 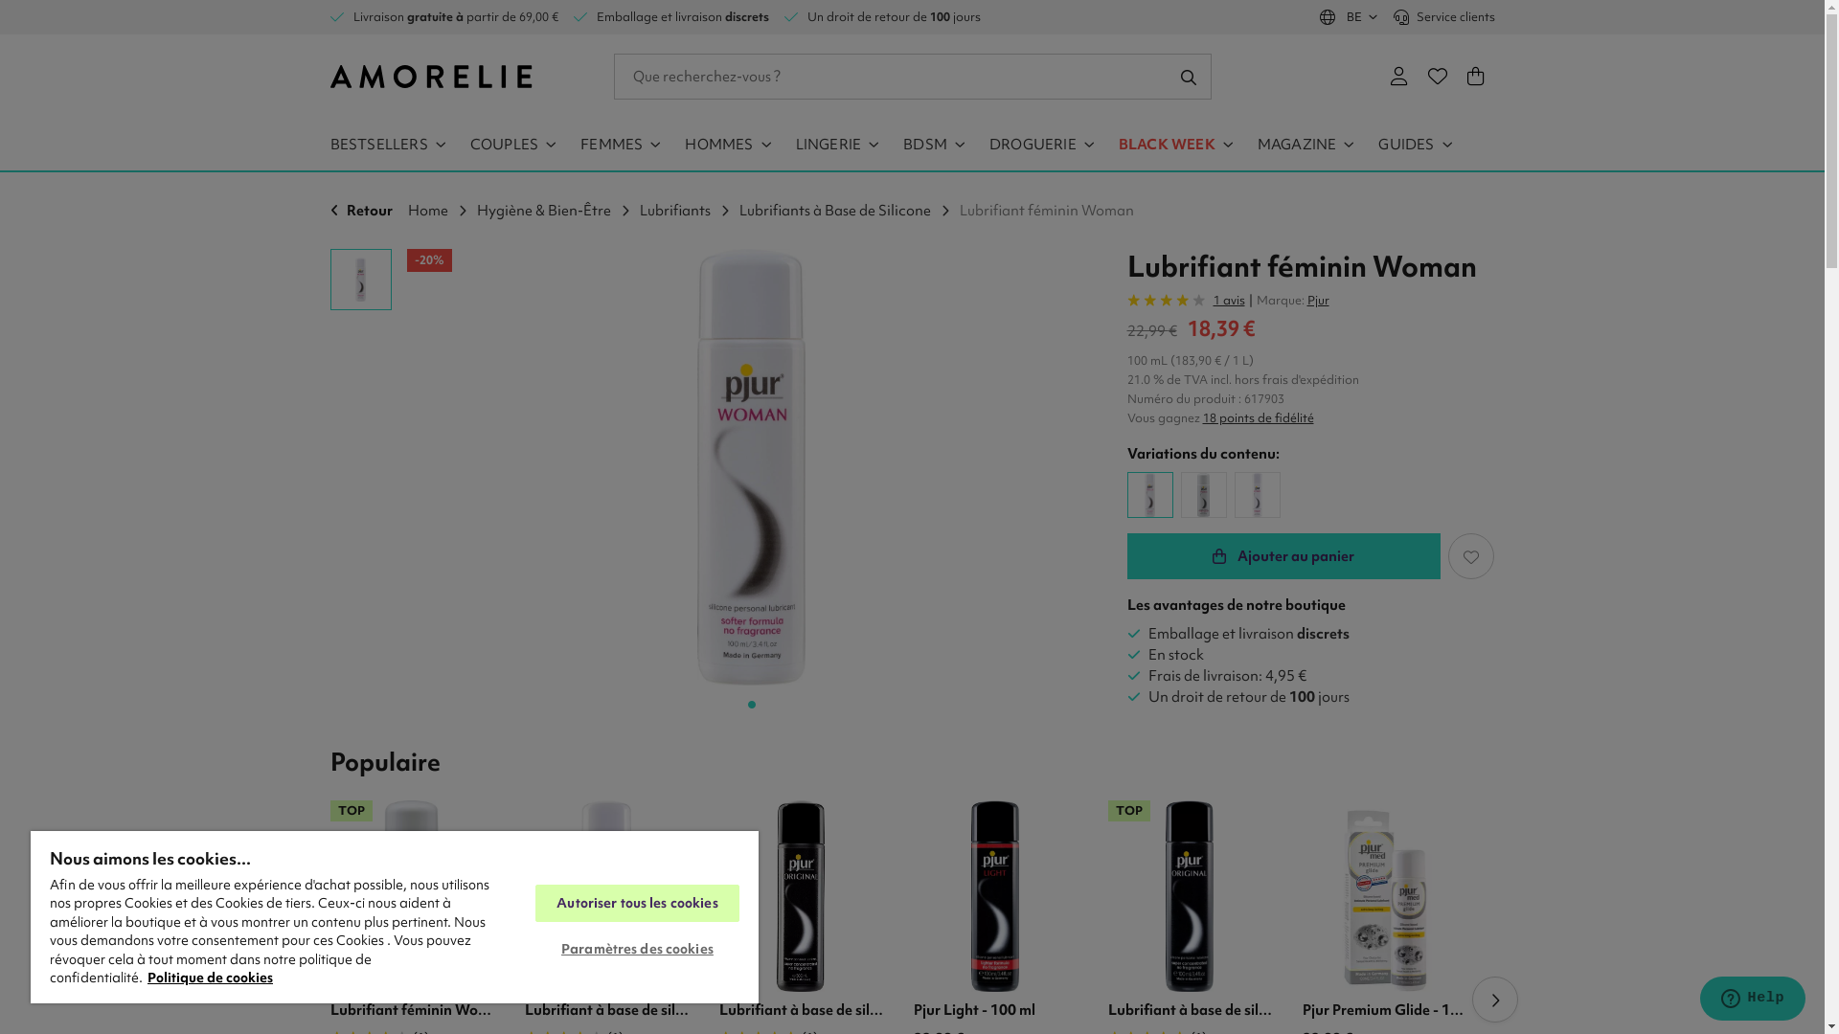 What do you see at coordinates (1578, 896) in the screenshot?
I see `TOP` at bounding box center [1578, 896].